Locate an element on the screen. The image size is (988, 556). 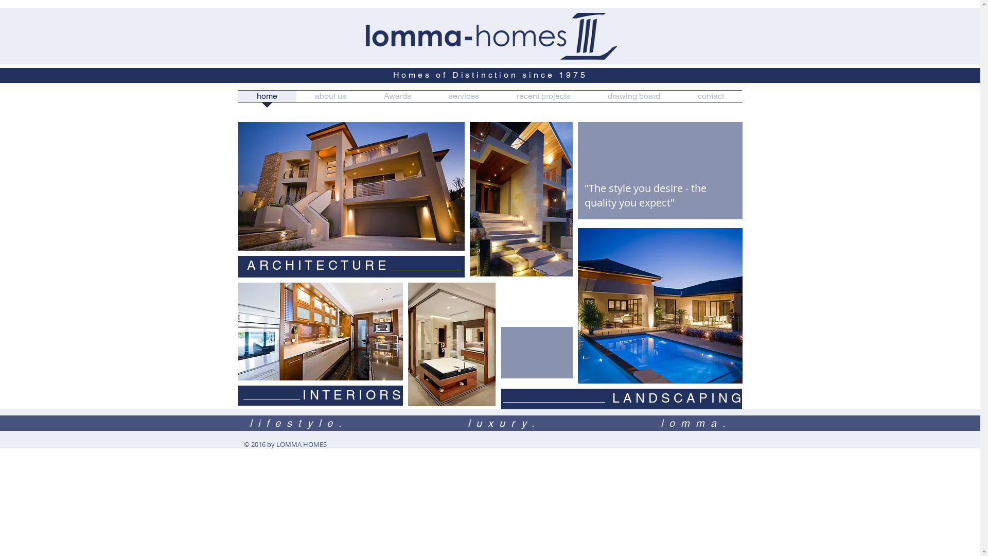
Awards is located at coordinates (398, 100).